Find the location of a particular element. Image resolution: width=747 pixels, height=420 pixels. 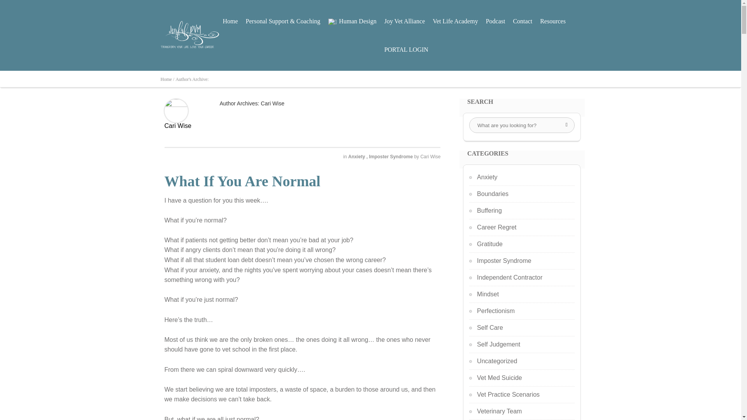

Joy Vet Alliance is located at coordinates (405, 21).